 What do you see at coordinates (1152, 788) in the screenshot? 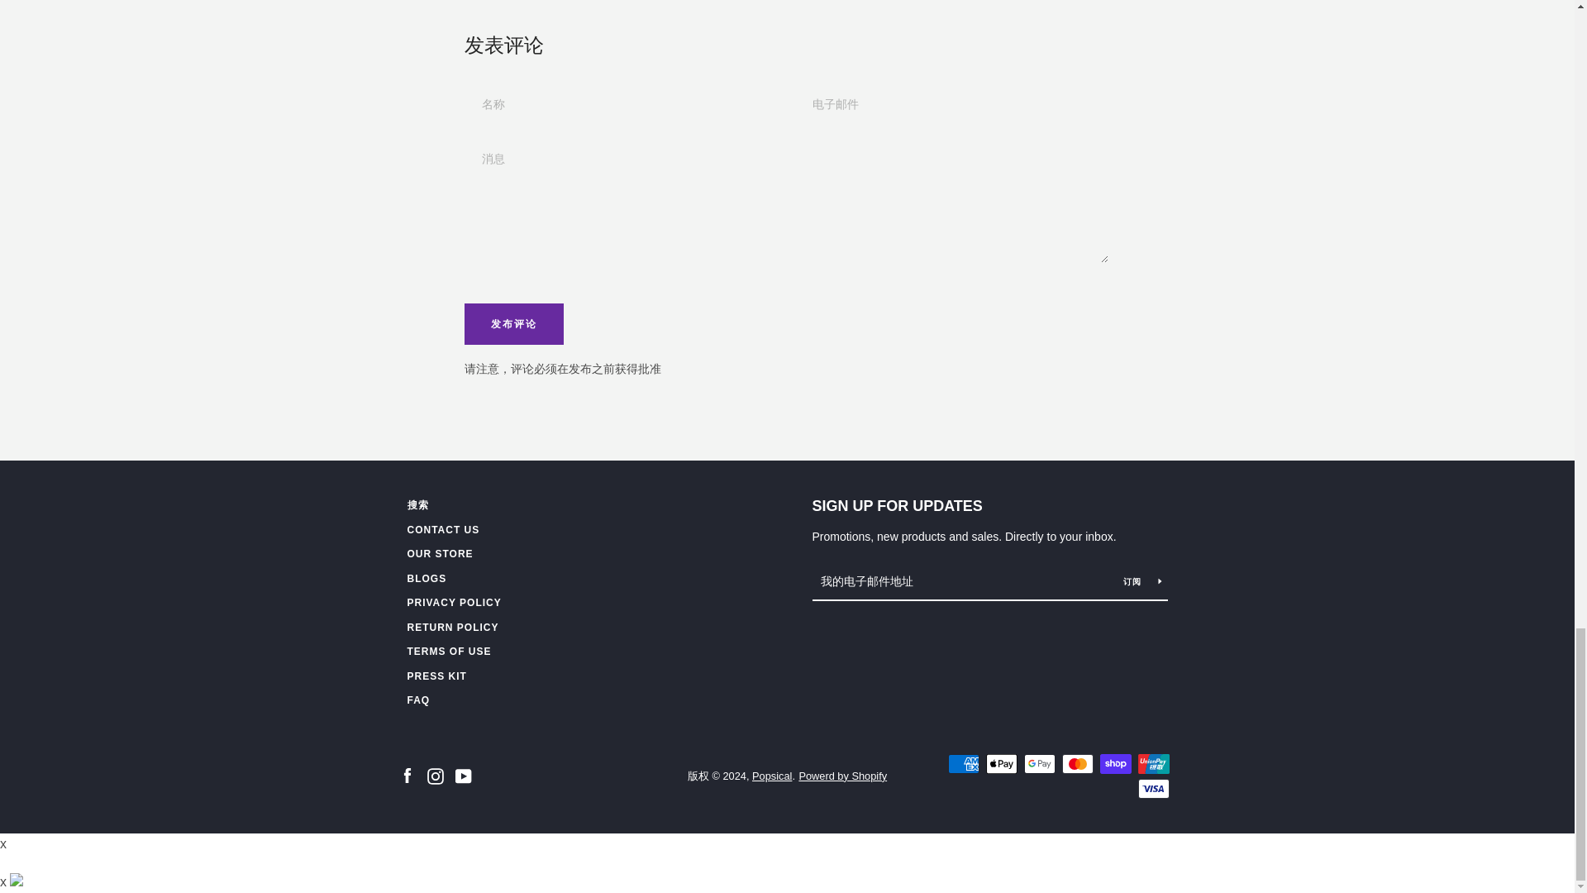
I see `Visa` at bounding box center [1152, 788].